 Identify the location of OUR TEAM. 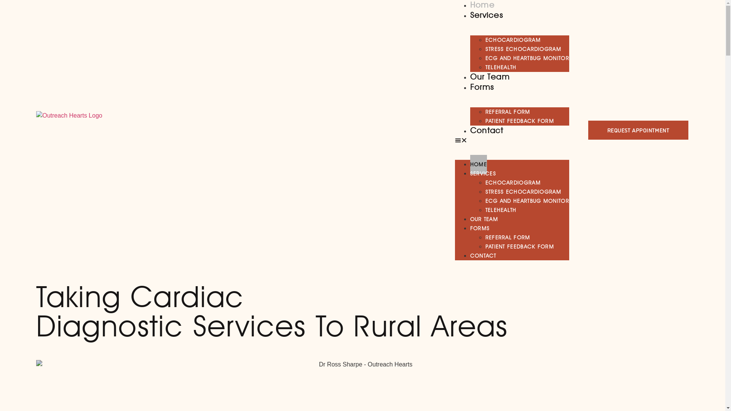
(484, 219).